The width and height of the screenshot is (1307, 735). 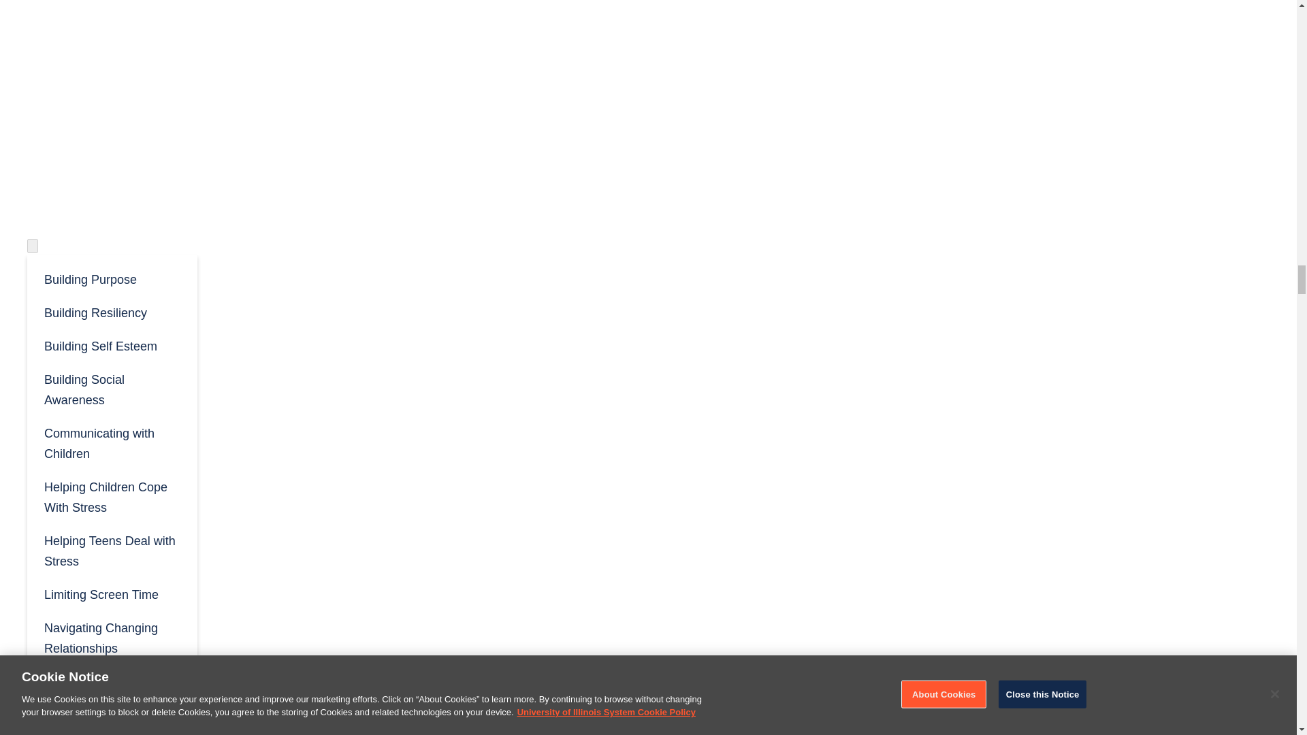 I want to click on Building Purpose, so click(x=112, y=278).